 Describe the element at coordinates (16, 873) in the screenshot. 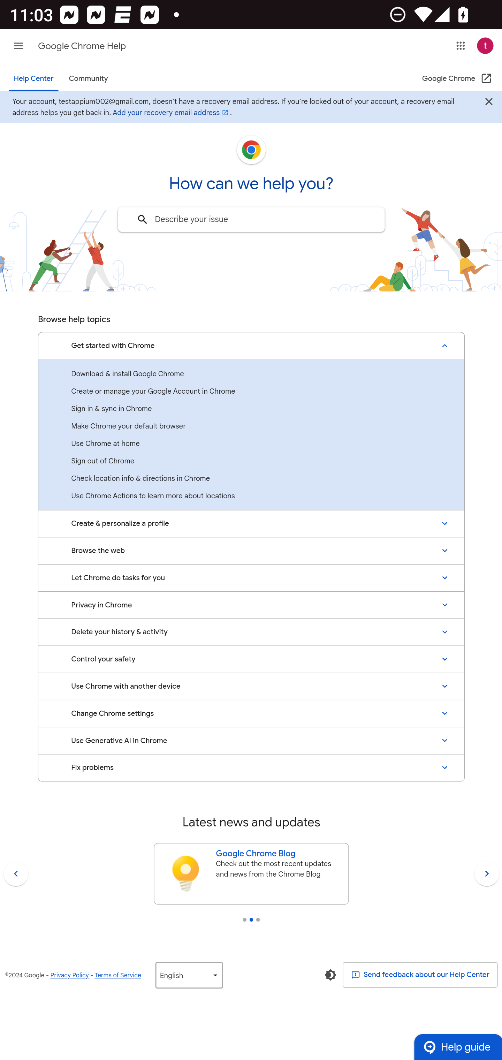

I see `Previous` at that location.